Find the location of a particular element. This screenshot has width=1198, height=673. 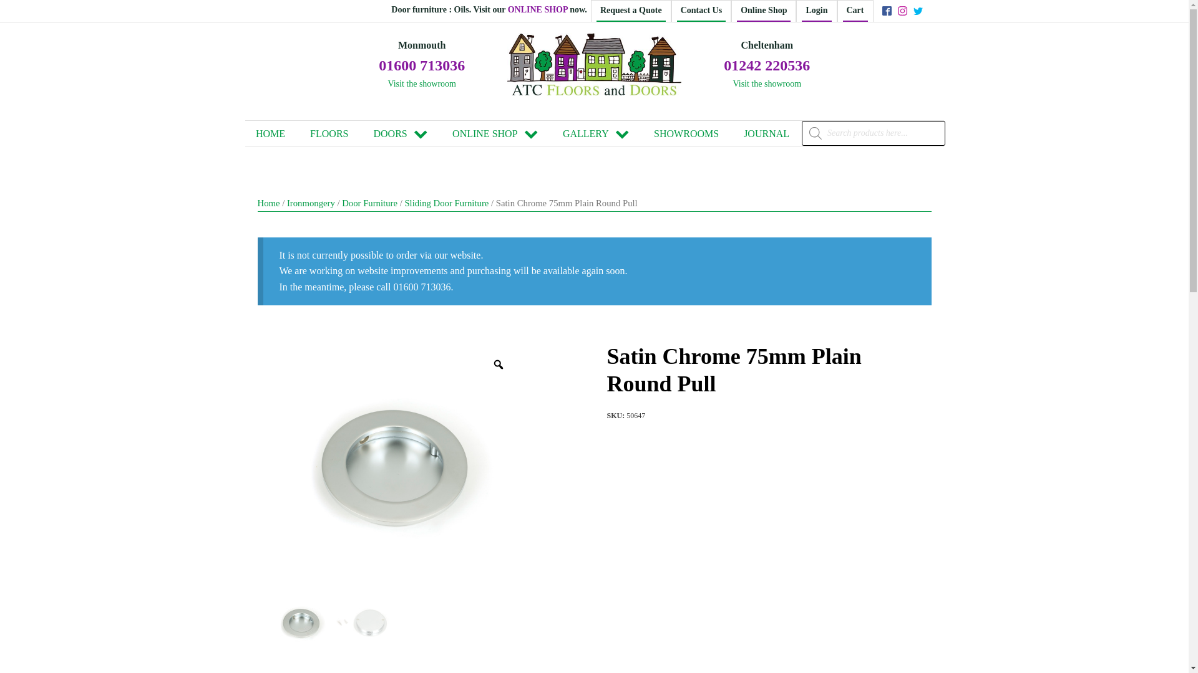

DOORS is located at coordinates (399, 133).